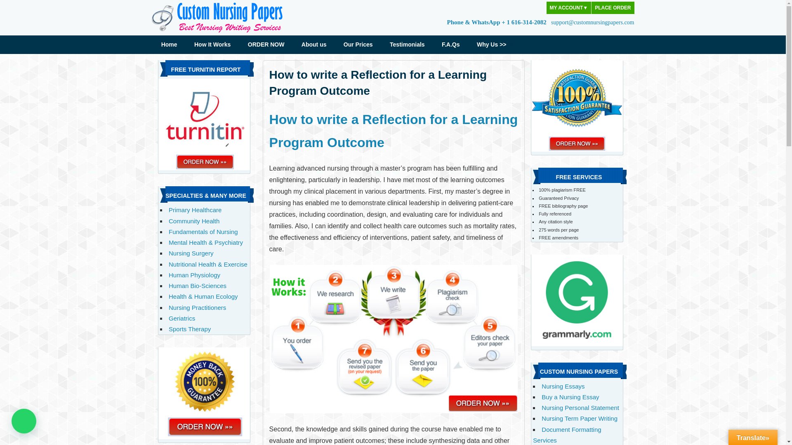 This screenshot has width=792, height=445. I want to click on PLACE ORDER, so click(613, 7).